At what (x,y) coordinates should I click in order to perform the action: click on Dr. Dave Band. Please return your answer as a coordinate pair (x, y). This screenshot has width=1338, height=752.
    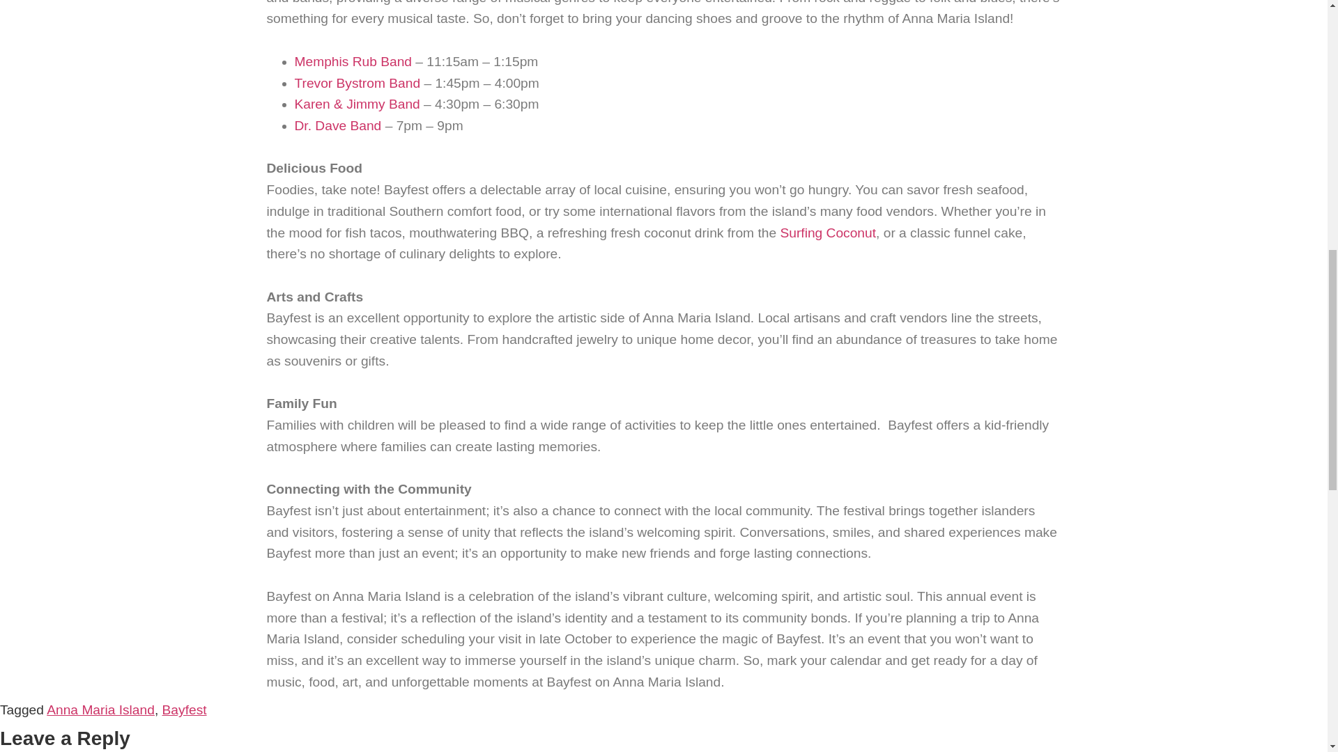
    Looking at the image, I should click on (337, 125).